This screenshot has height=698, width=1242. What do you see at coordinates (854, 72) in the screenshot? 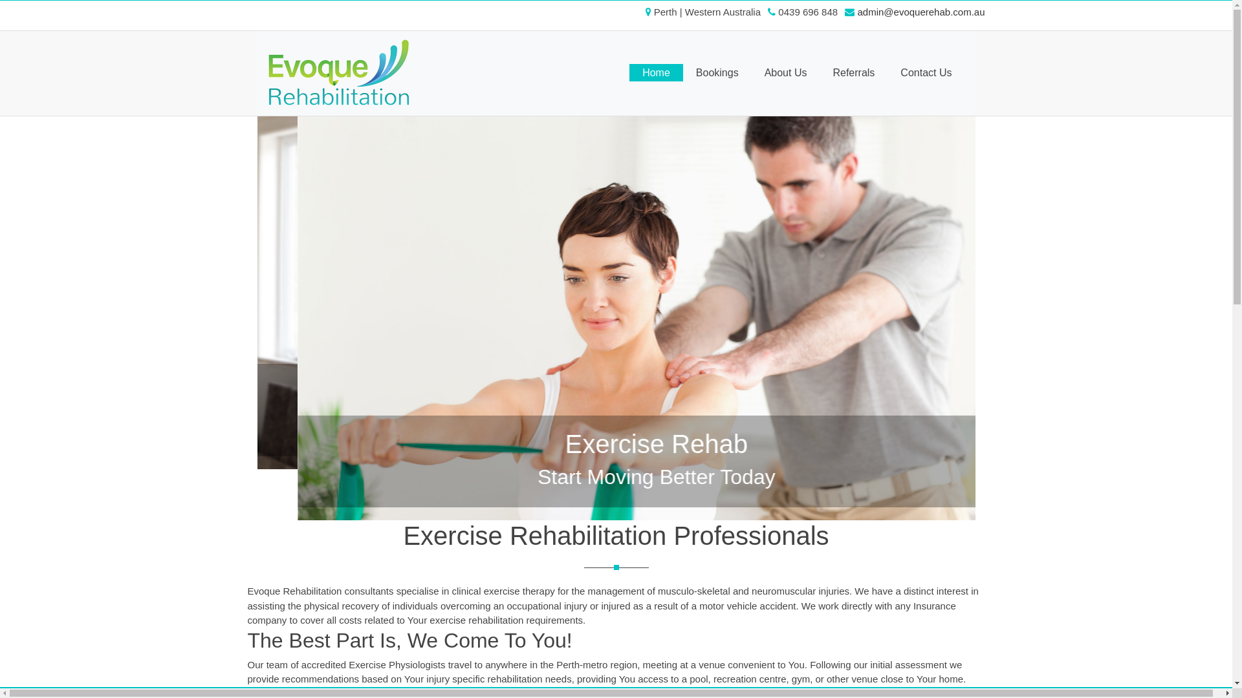
I see `Referrals` at bounding box center [854, 72].